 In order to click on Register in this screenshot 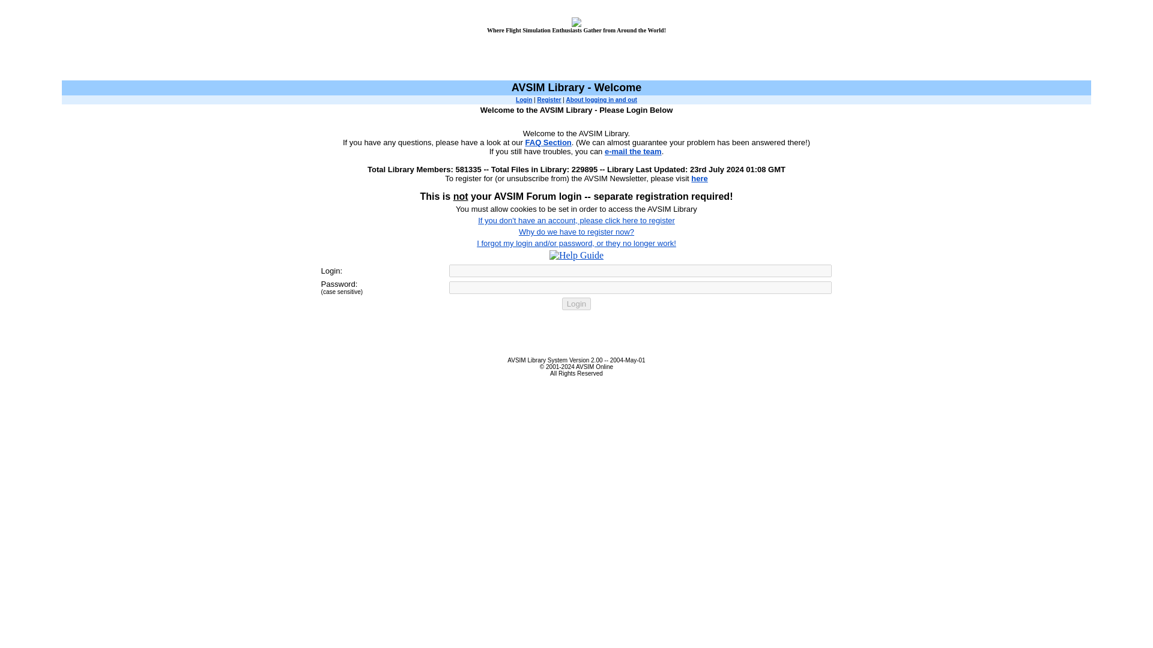, I will do `click(549, 100)`.